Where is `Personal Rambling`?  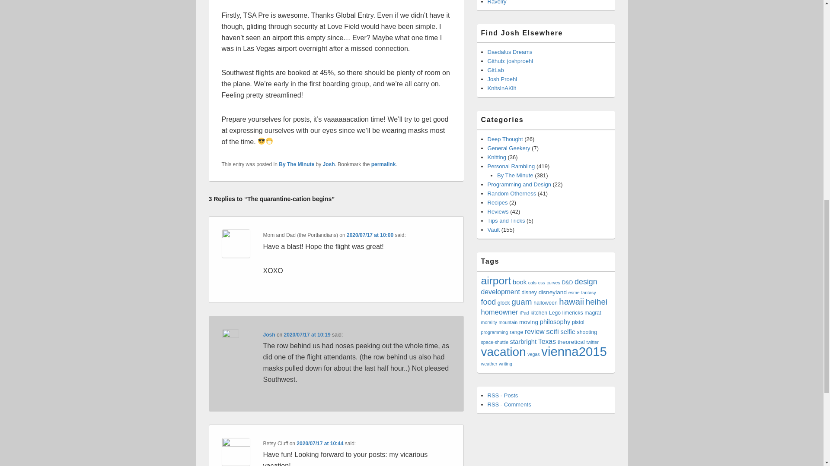
Personal Rambling is located at coordinates (511, 167).